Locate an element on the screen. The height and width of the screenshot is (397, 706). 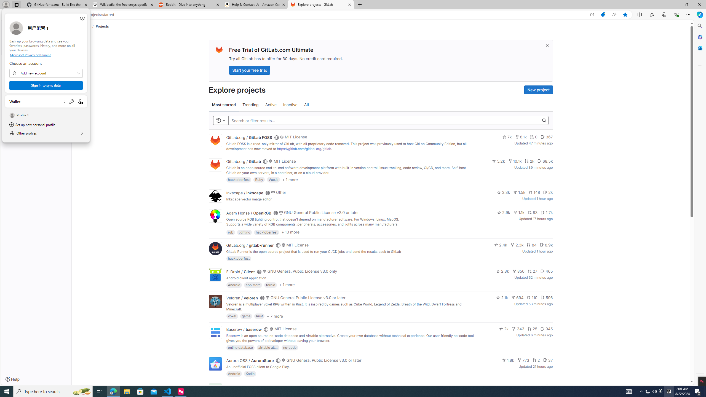
1.7k is located at coordinates (547, 212).